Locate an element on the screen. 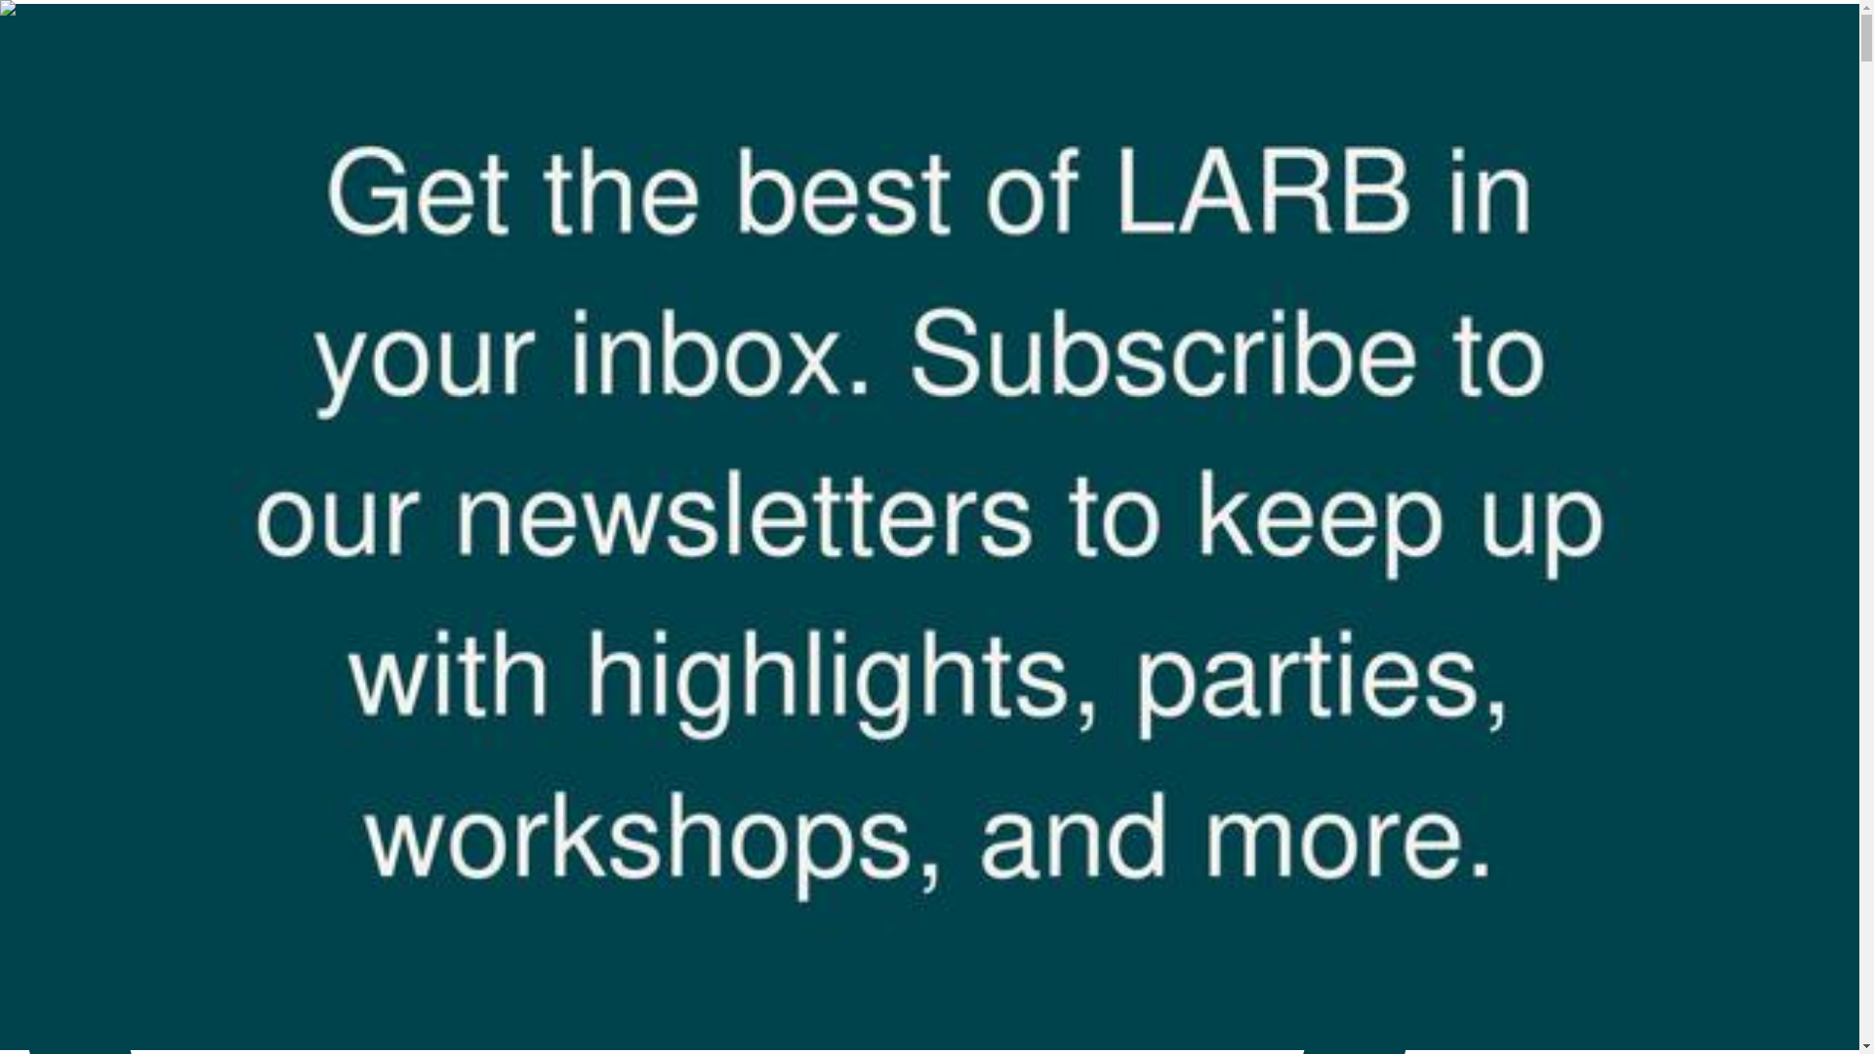 The width and height of the screenshot is (1874, 1054). Contact is located at coordinates (70, 111).